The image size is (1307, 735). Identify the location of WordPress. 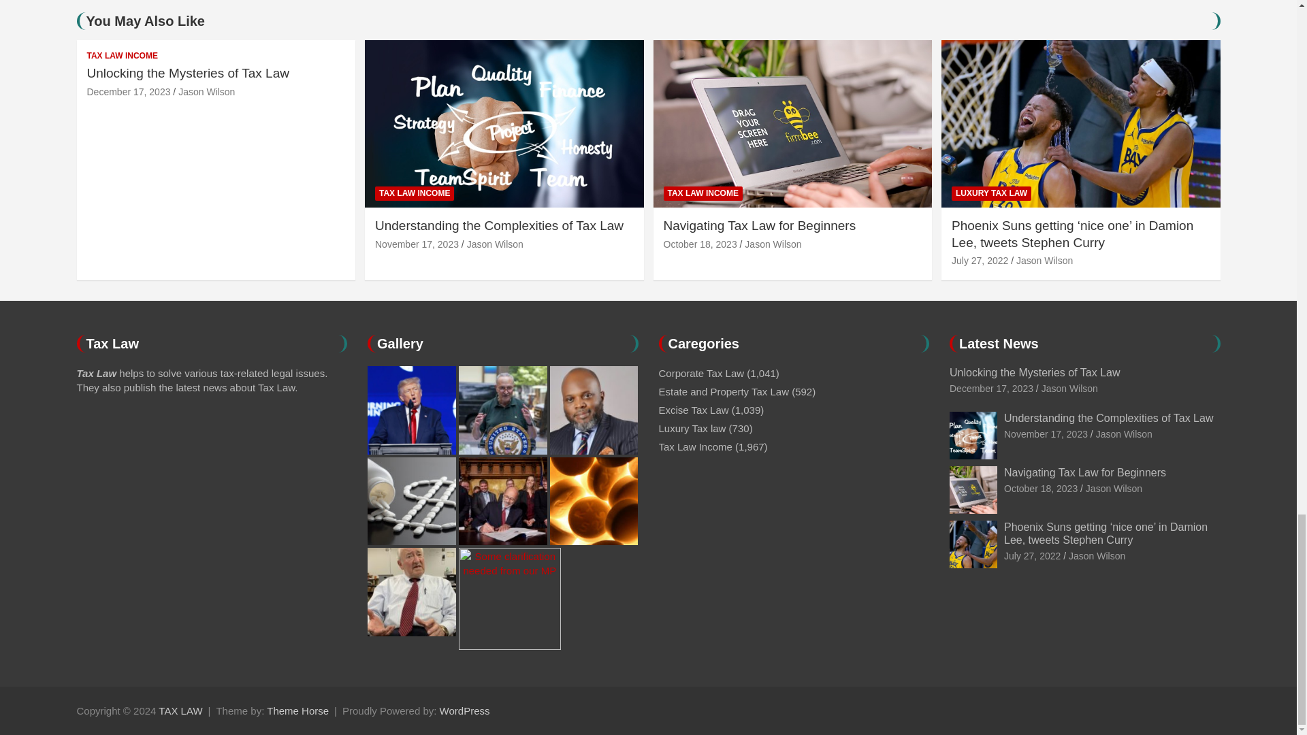
(464, 710).